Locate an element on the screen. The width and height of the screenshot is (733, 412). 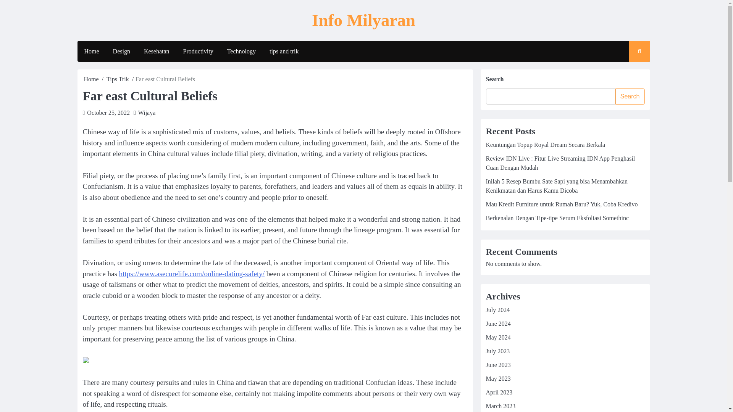
Search is located at coordinates (632, 73).